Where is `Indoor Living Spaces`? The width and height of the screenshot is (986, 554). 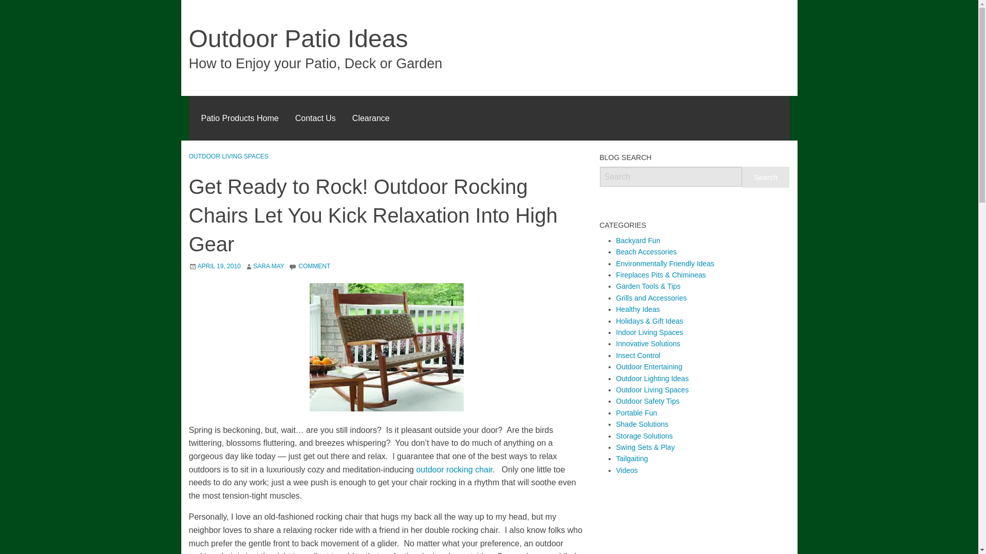 Indoor Living Spaces is located at coordinates (650, 332).